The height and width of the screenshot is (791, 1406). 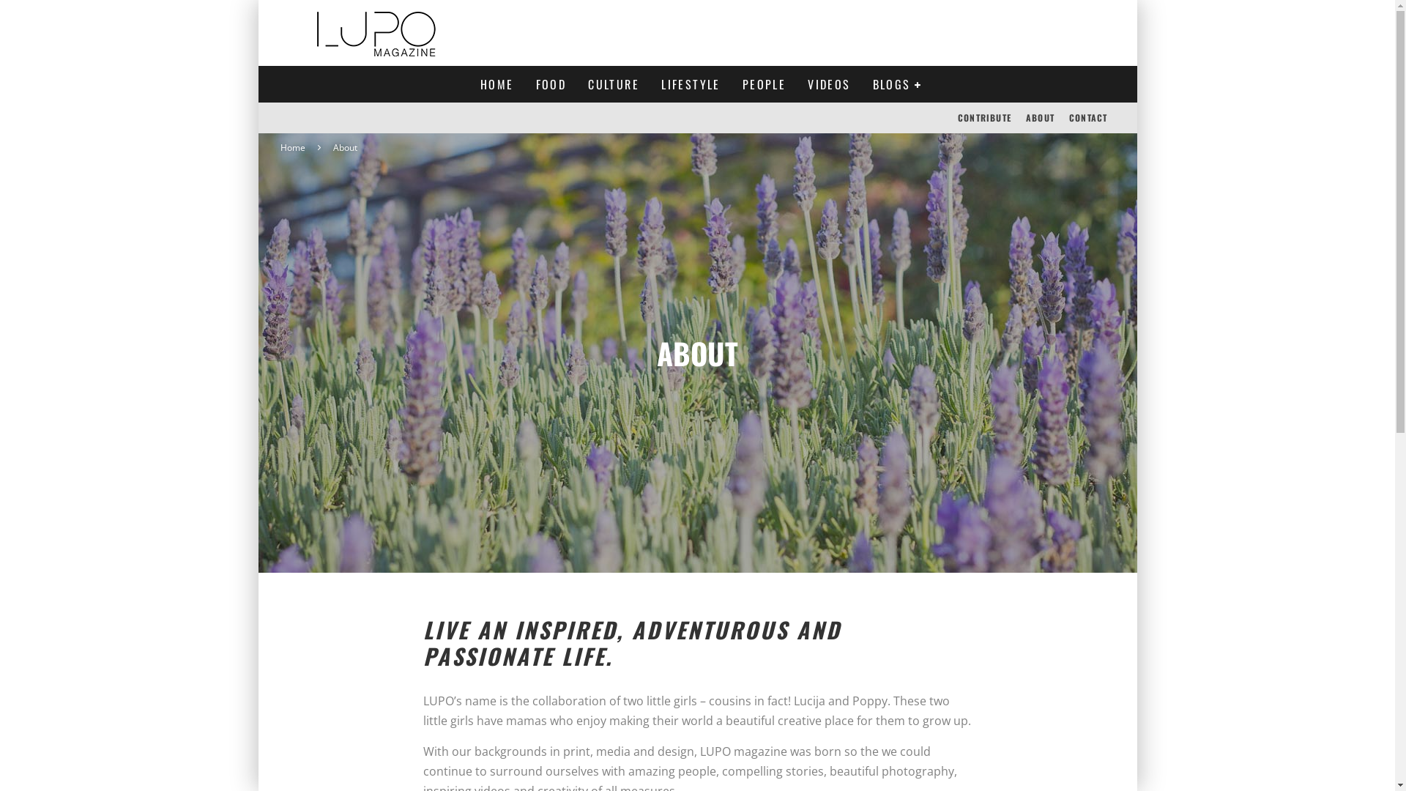 I want to click on CONTRIBUTE, so click(x=984, y=118).